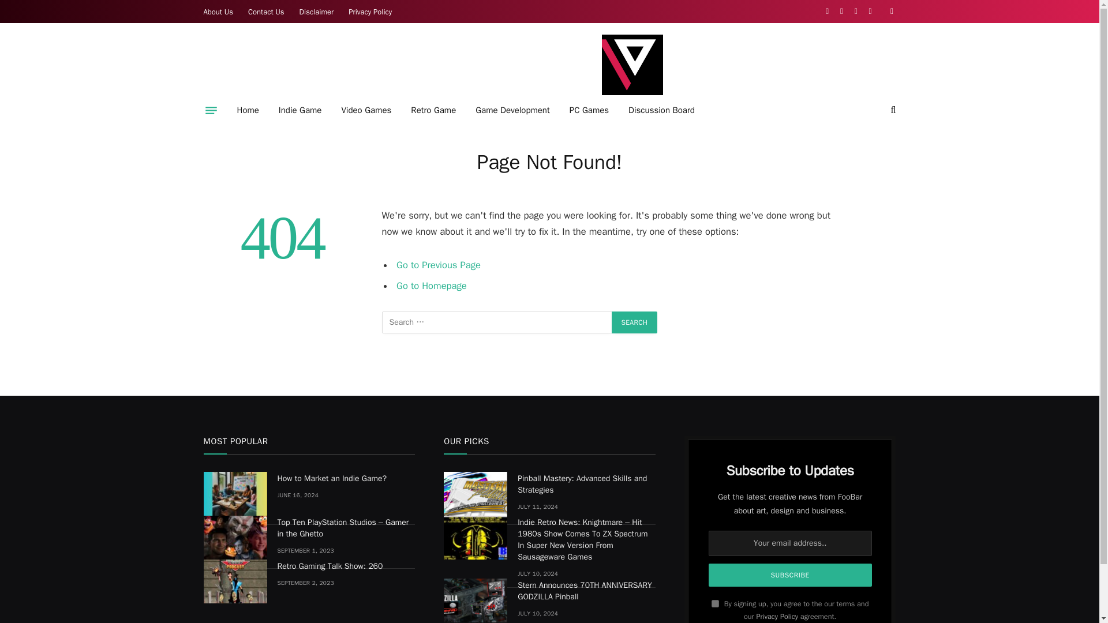 Image resolution: width=1108 pixels, height=623 pixels. Describe the element at coordinates (433, 110) in the screenshot. I see `Retro Game` at that location.